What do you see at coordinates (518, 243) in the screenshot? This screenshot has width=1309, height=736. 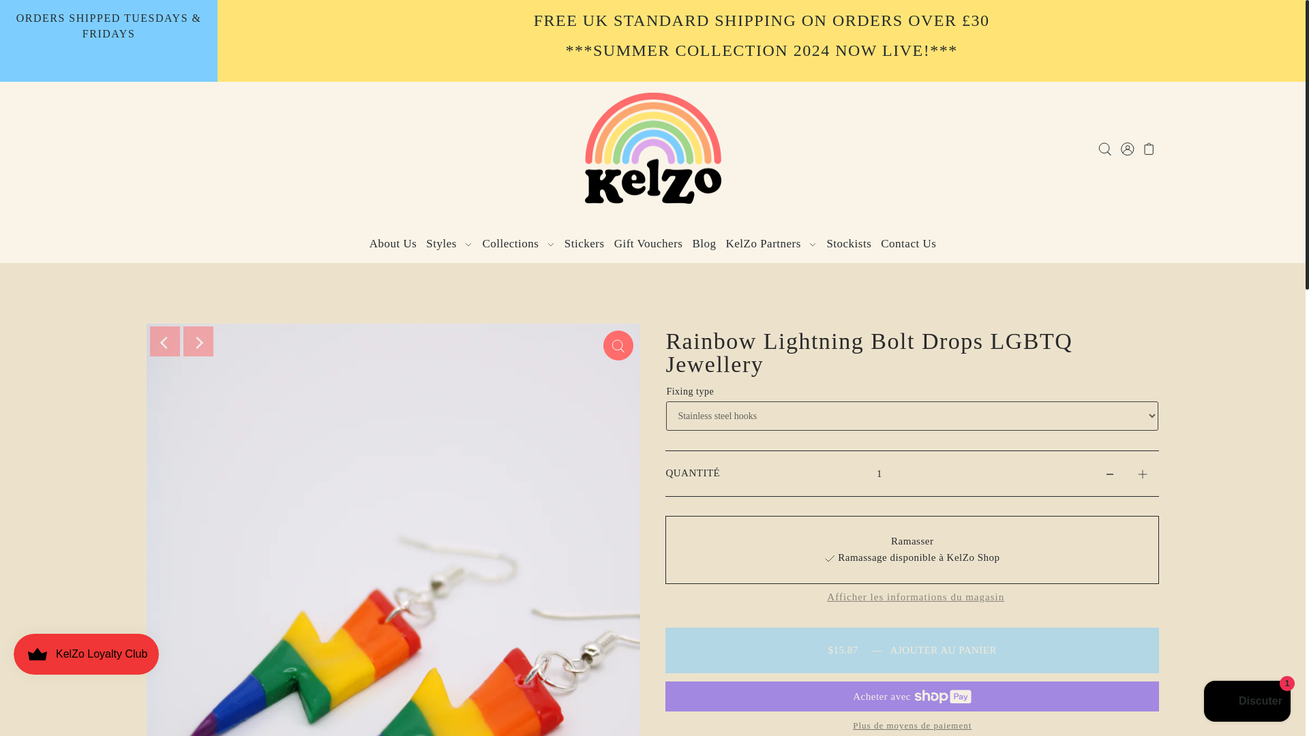 I see `Collections` at bounding box center [518, 243].